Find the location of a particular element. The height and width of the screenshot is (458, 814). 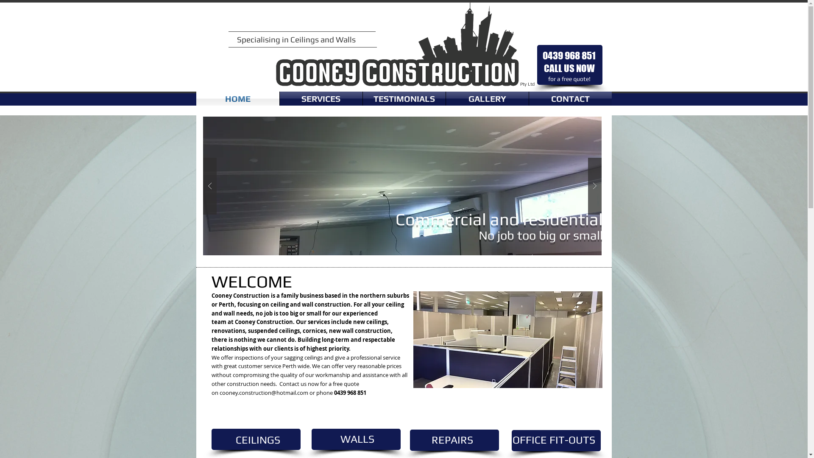

GALLERY is located at coordinates (488, 98).